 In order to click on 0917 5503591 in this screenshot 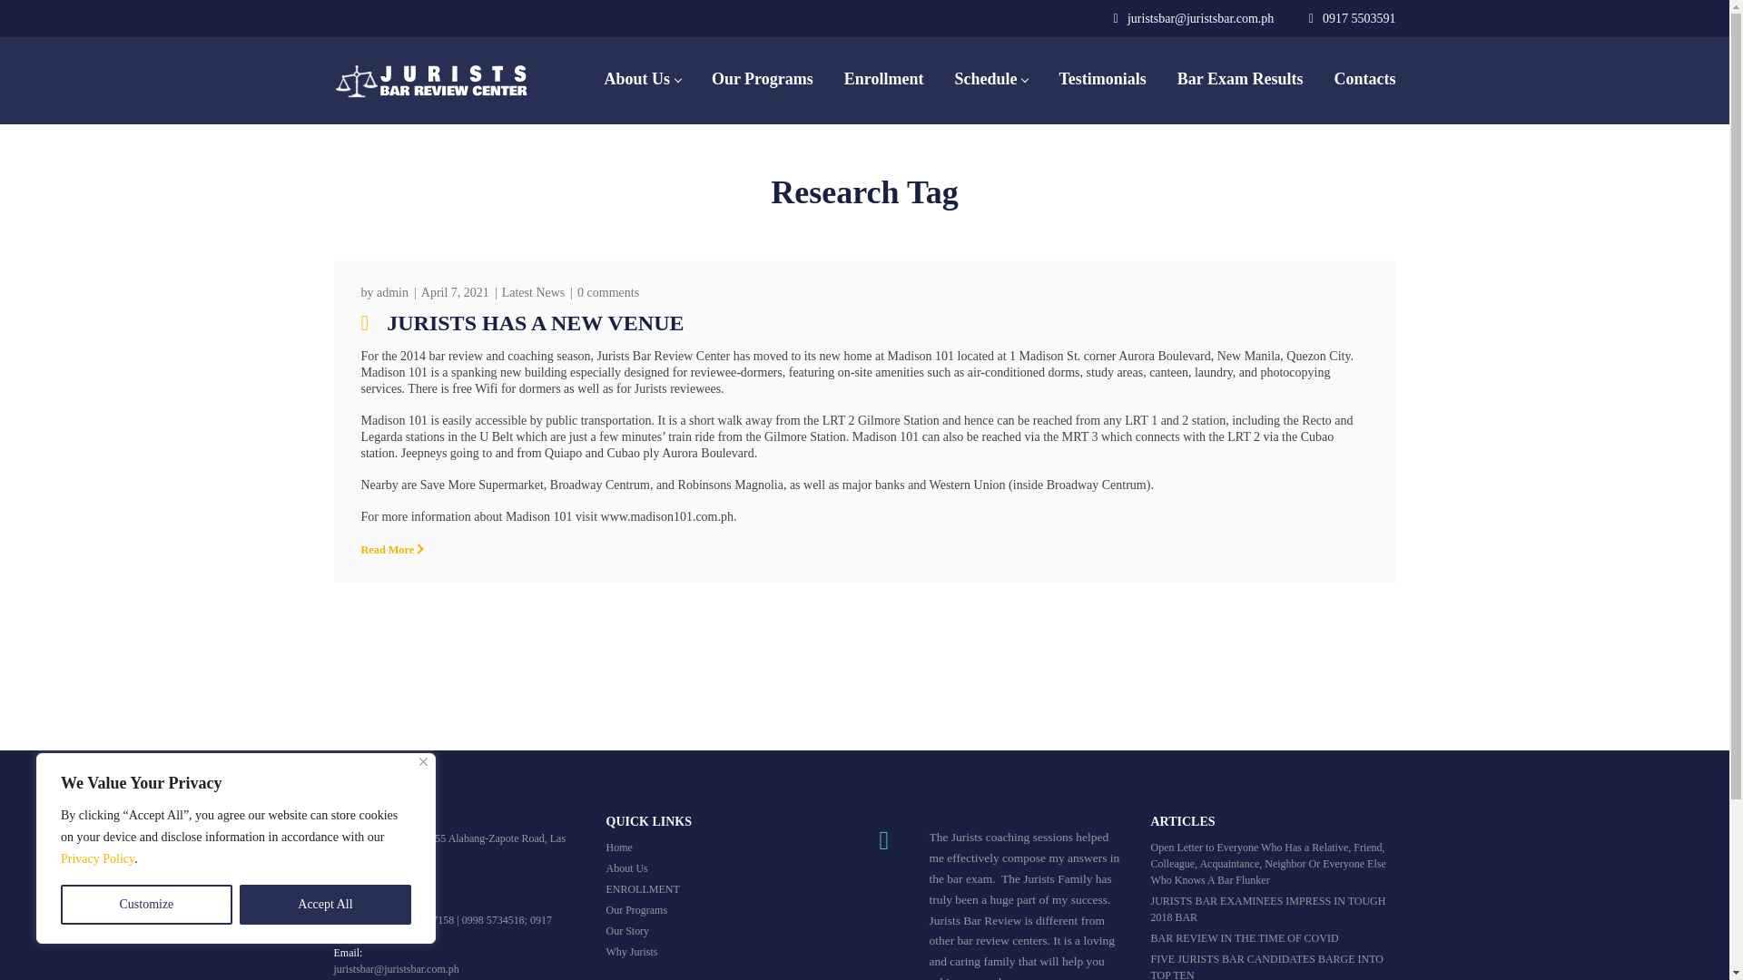, I will do `click(1359, 18)`.